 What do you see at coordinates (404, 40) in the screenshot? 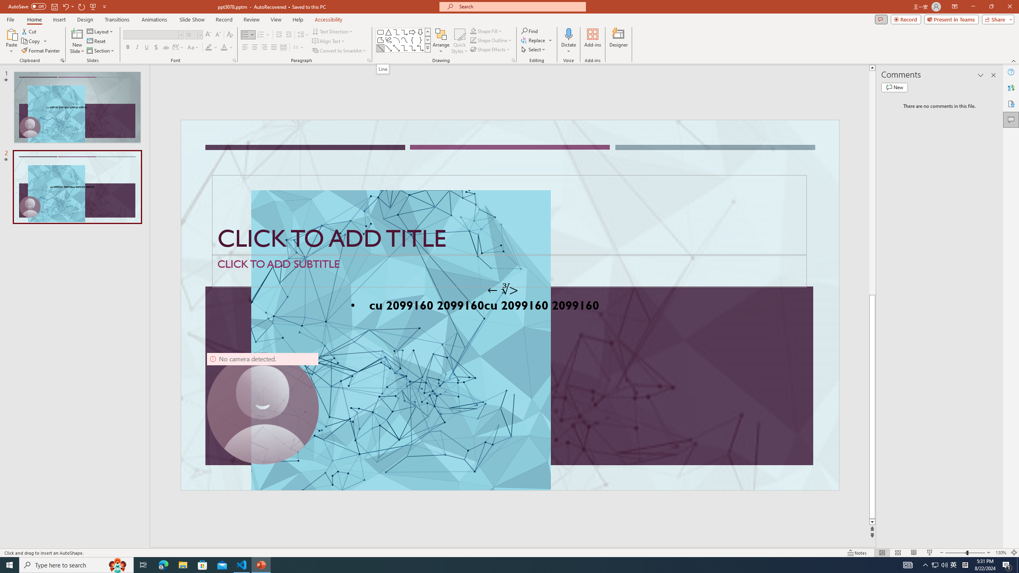
I see `Curve` at bounding box center [404, 40].